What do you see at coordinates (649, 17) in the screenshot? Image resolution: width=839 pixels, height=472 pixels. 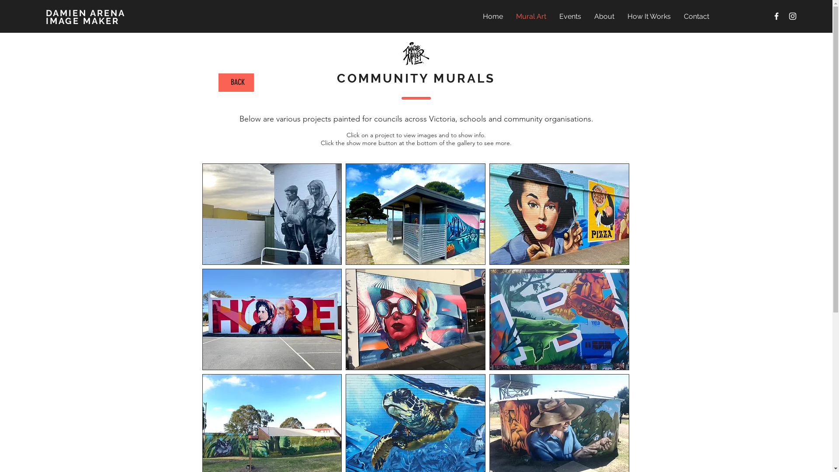 I see `How It Works` at bounding box center [649, 17].